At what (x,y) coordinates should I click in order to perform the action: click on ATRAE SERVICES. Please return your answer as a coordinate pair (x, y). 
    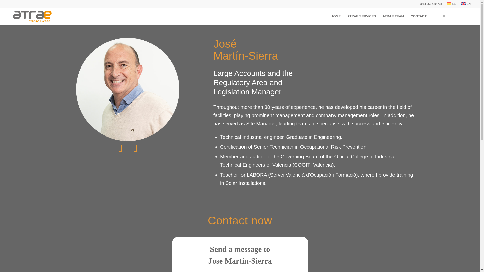
    Looking at the image, I should click on (361, 16).